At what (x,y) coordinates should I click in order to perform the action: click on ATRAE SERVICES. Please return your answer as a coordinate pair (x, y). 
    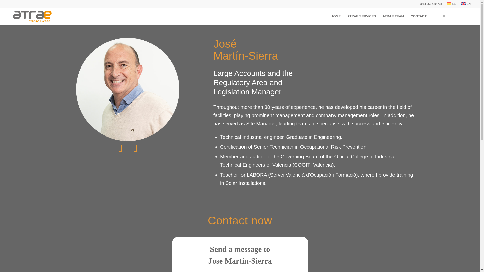
    Looking at the image, I should click on (361, 16).